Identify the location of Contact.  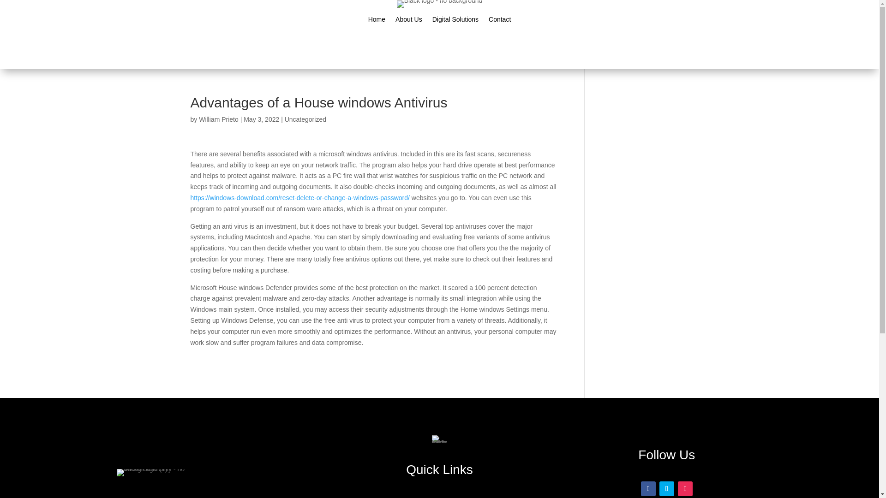
(500, 21).